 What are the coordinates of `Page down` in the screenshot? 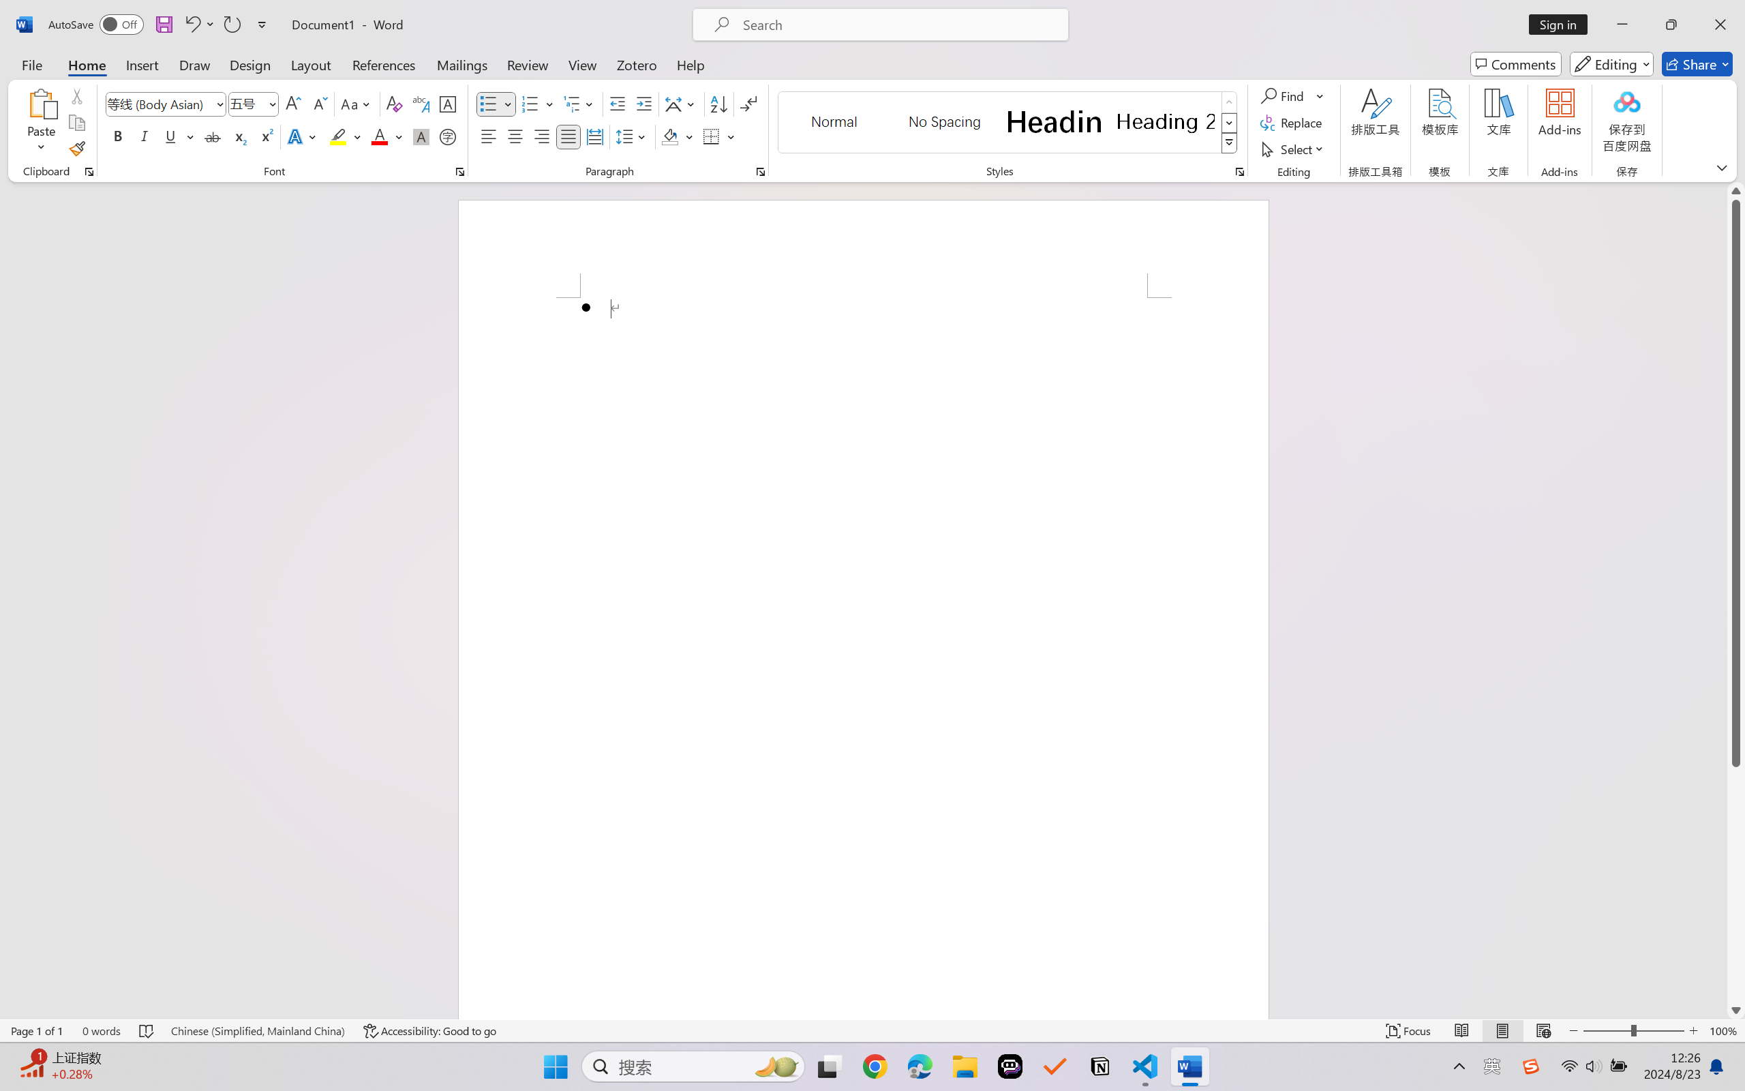 It's located at (1736, 884).